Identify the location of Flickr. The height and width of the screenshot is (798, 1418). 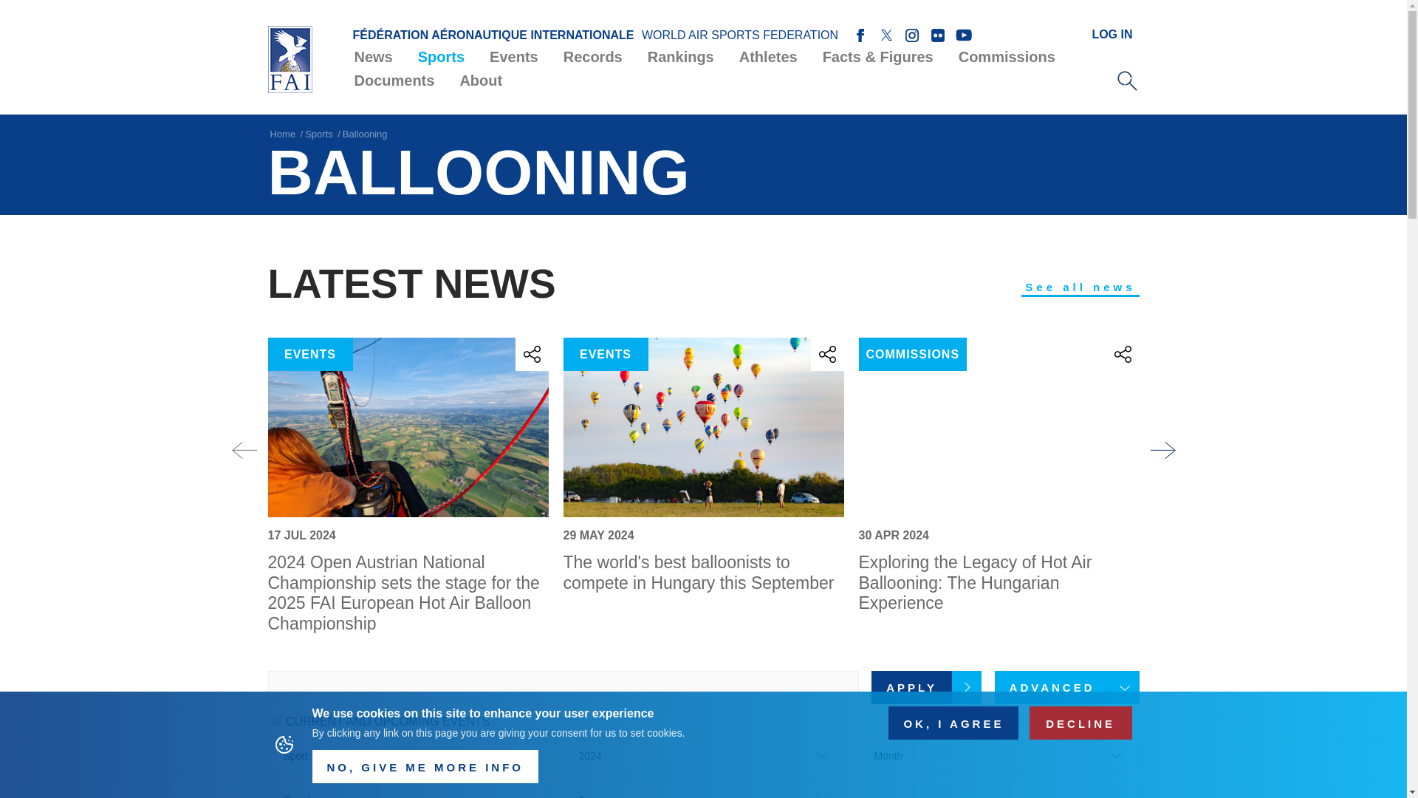
(936, 35).